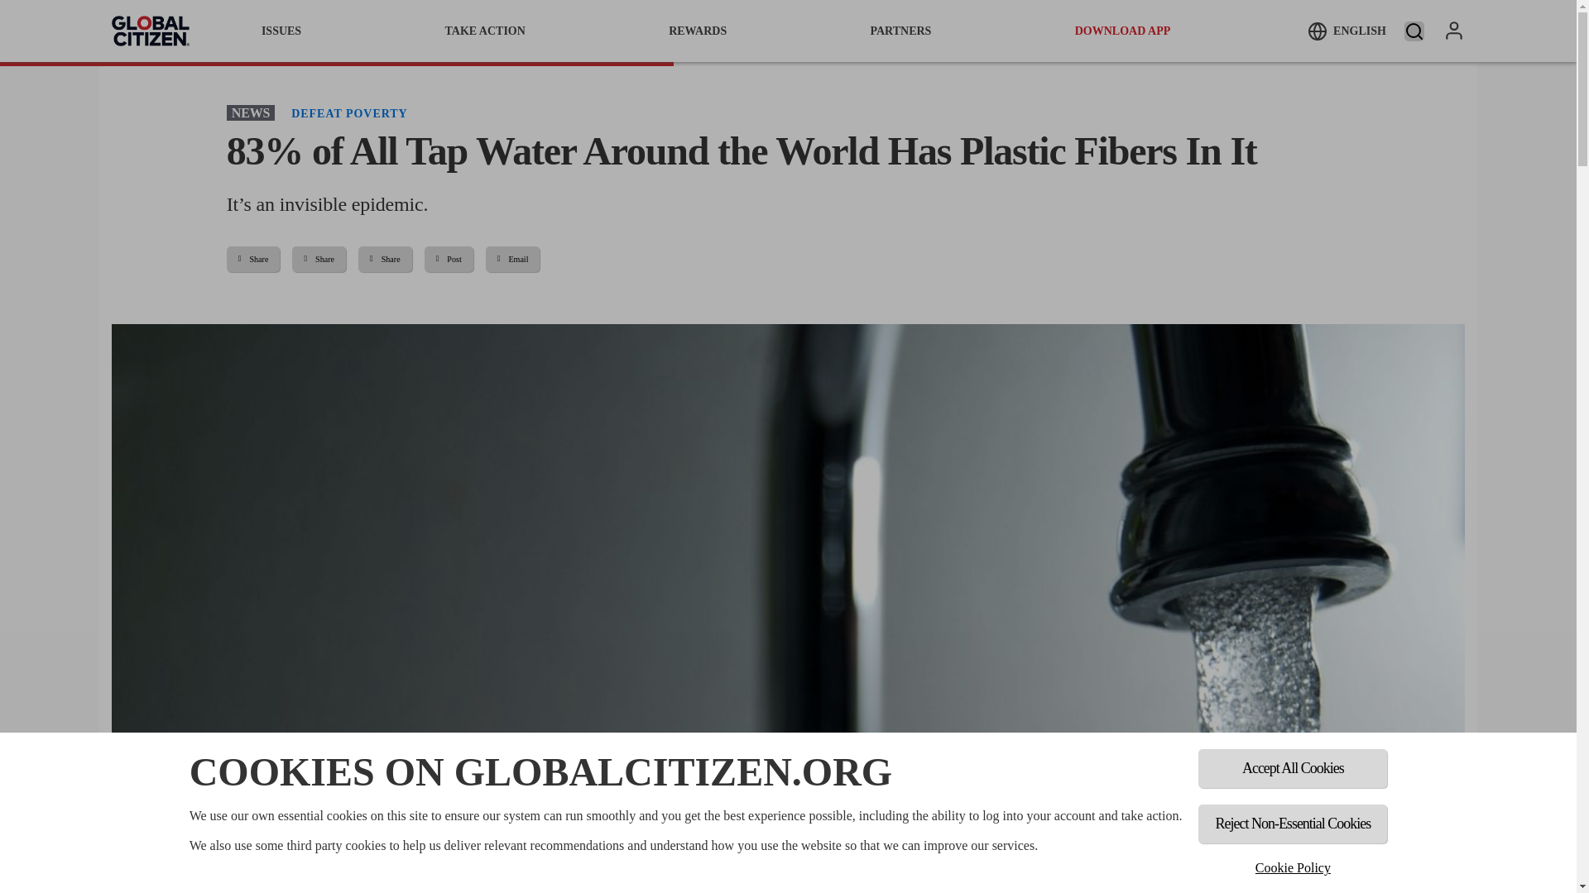 This screenshot has width=1589, height=893. I want to click on PARTNERS, so click(900, 31).